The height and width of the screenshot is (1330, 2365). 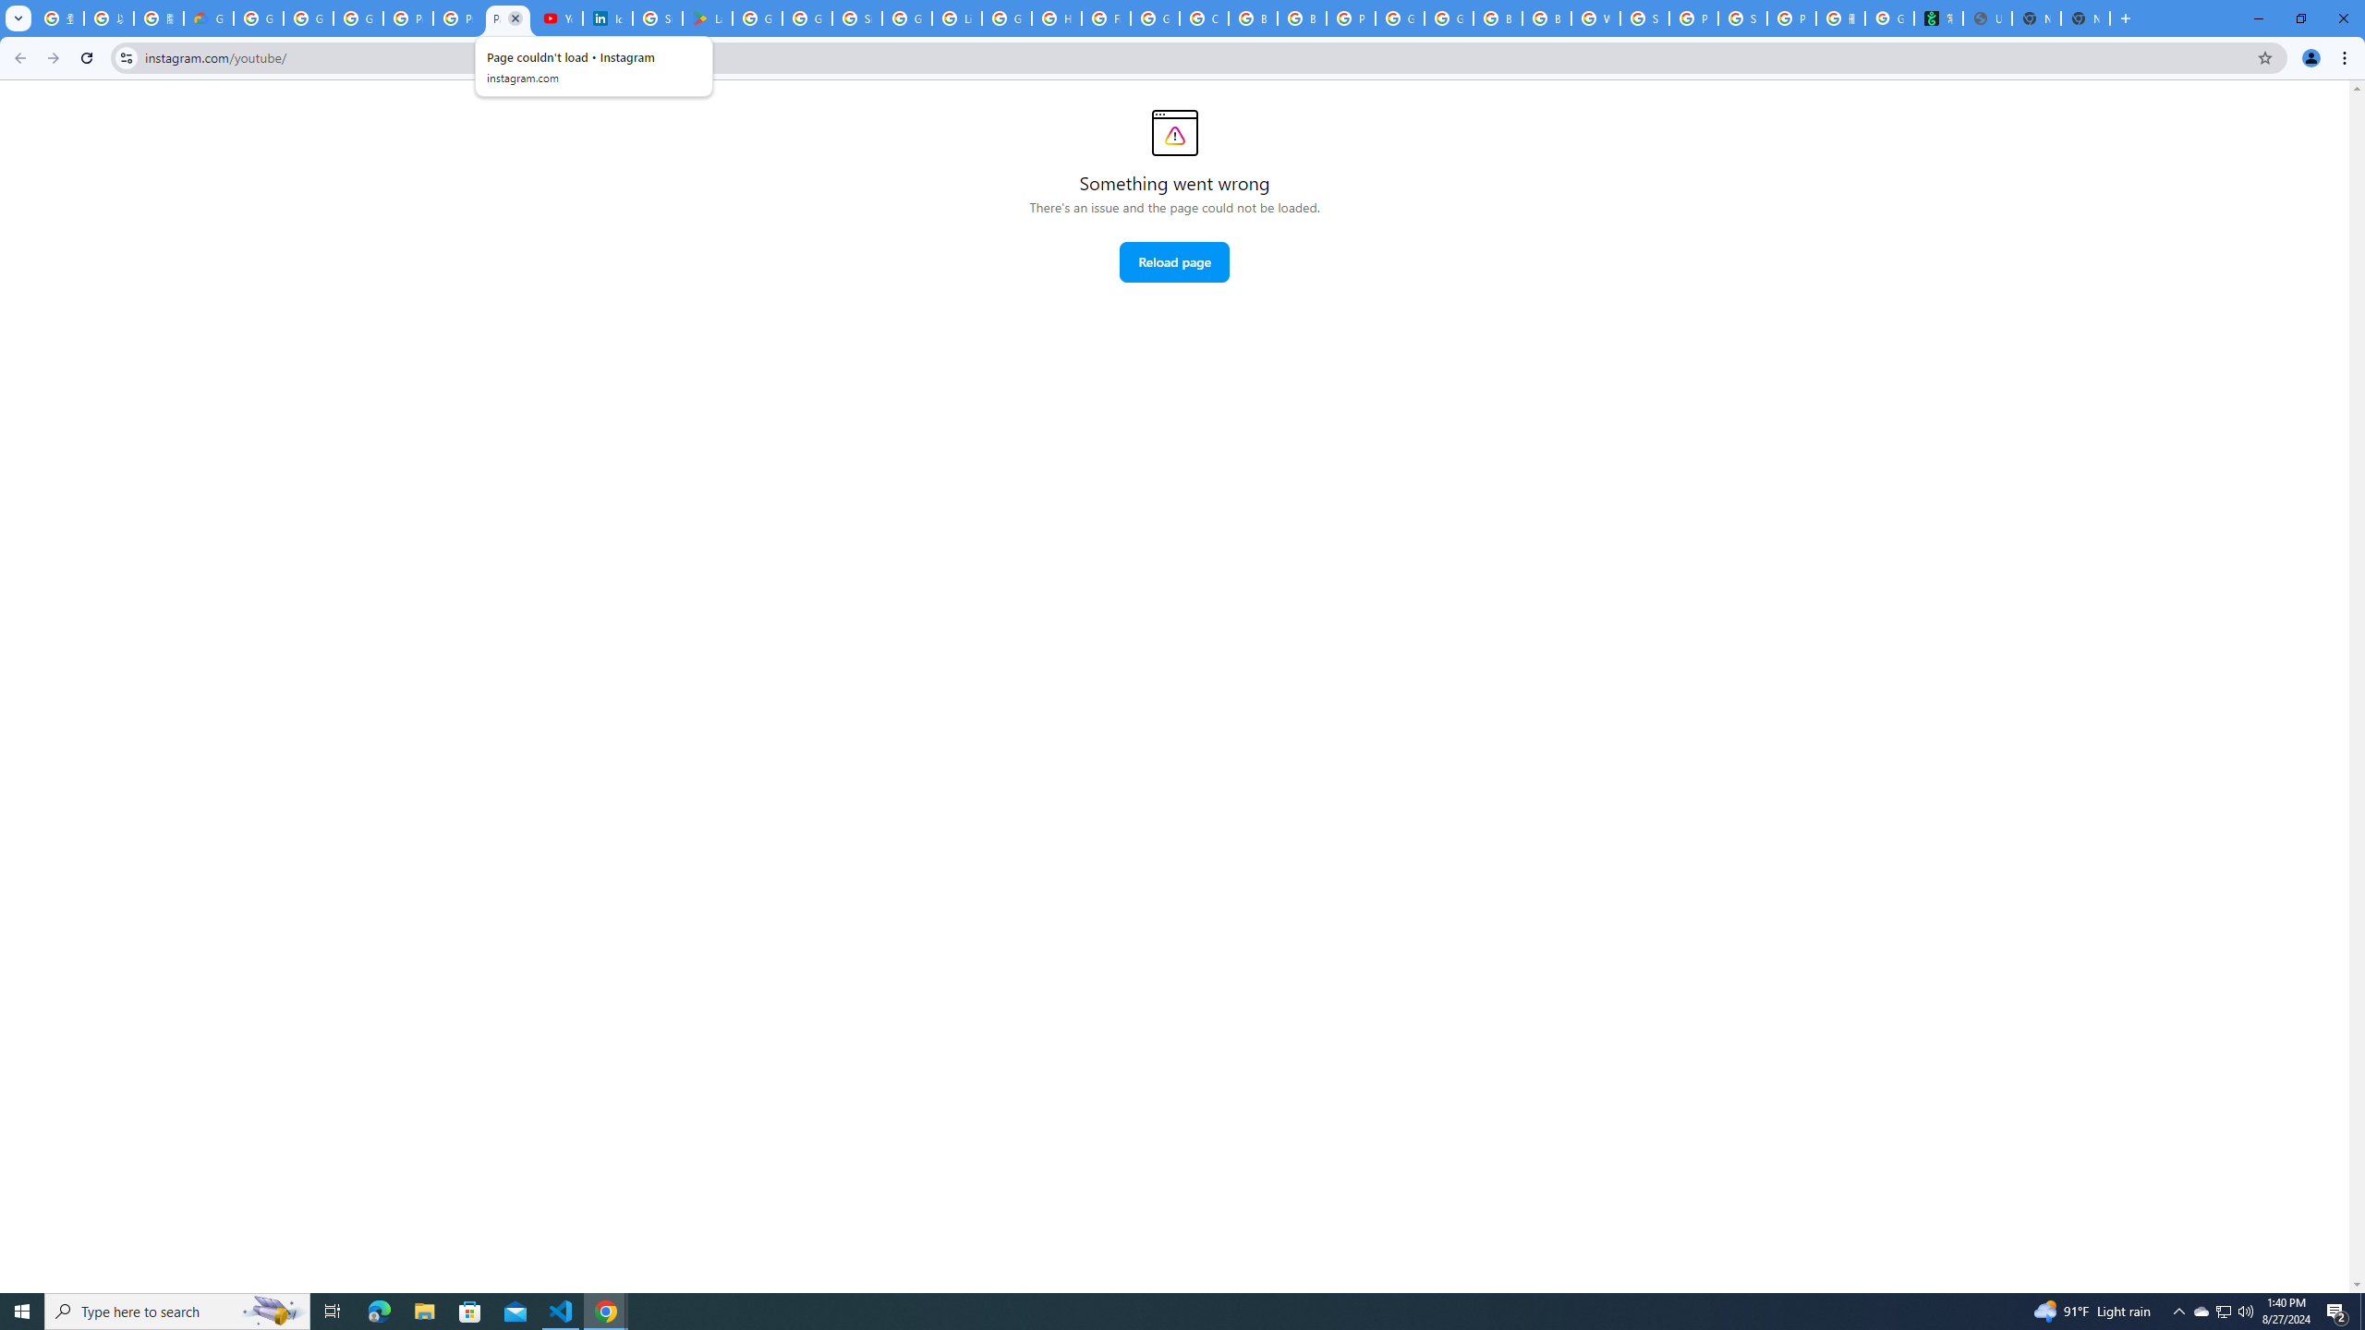 What do you see at coordinates (1498, 18) in the screenshot?
I see `Browse Chrome as a guest - Computer - Google Chrome Help` at bounding box center [1498, 18].